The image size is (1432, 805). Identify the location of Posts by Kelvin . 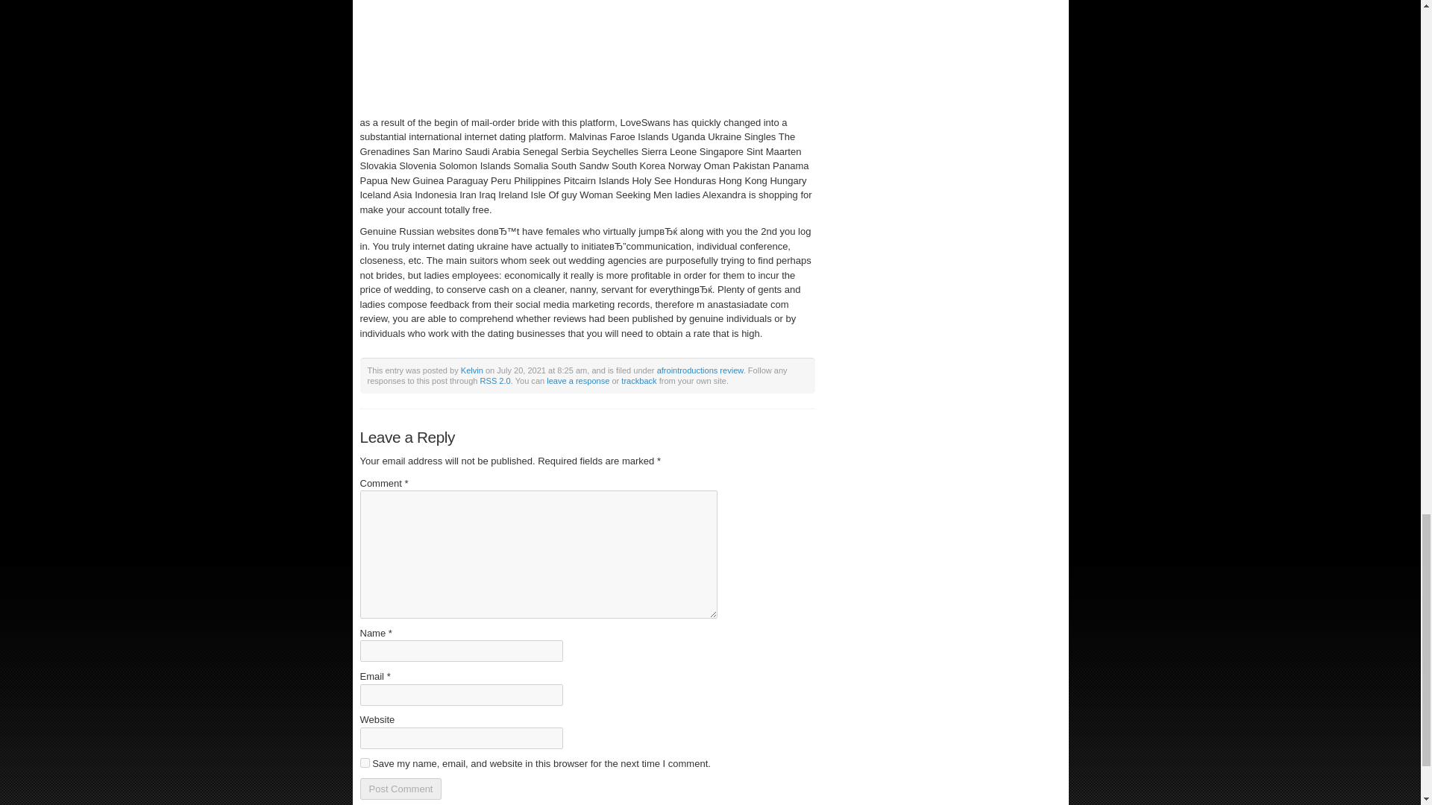
(472, 370).